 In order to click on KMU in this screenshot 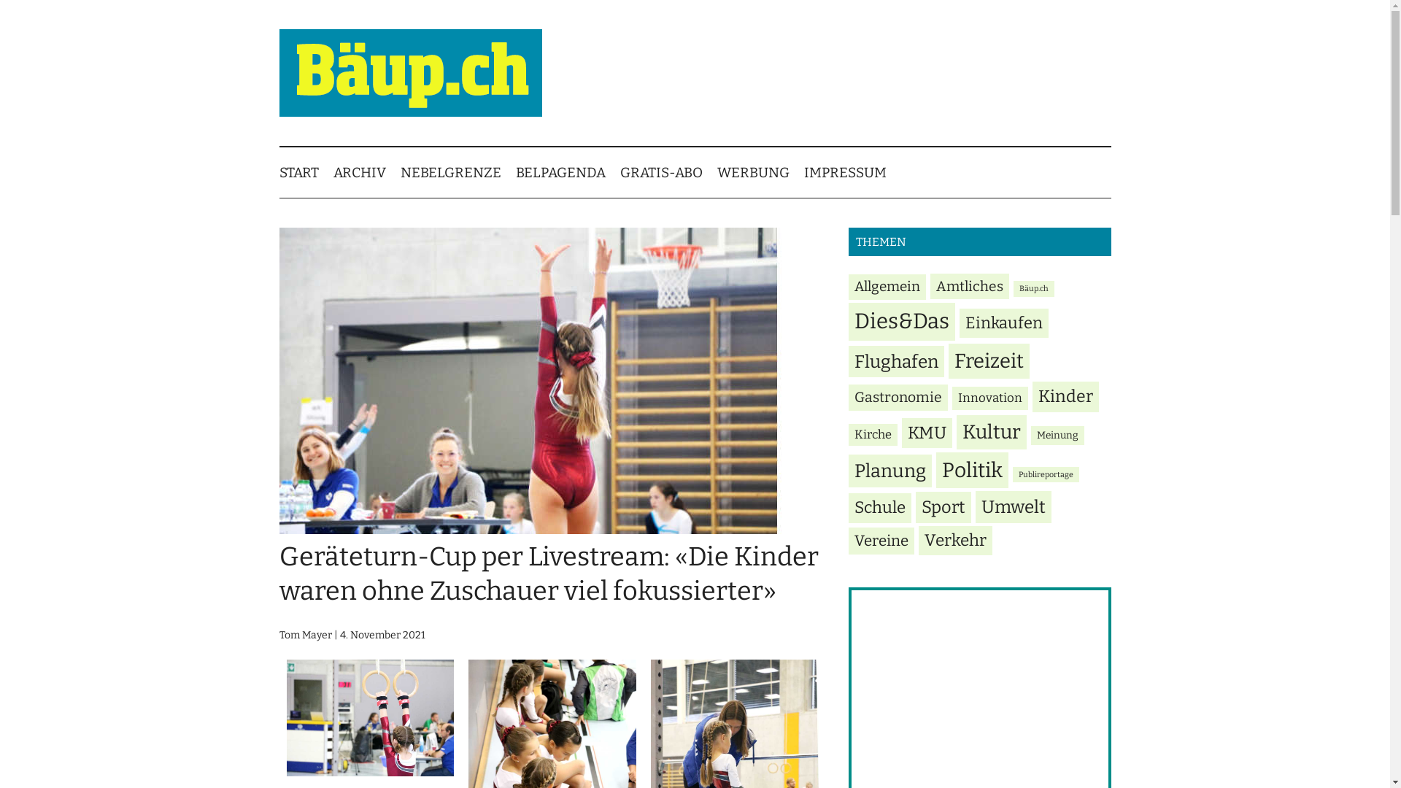, I will do `click(927, 433)`.